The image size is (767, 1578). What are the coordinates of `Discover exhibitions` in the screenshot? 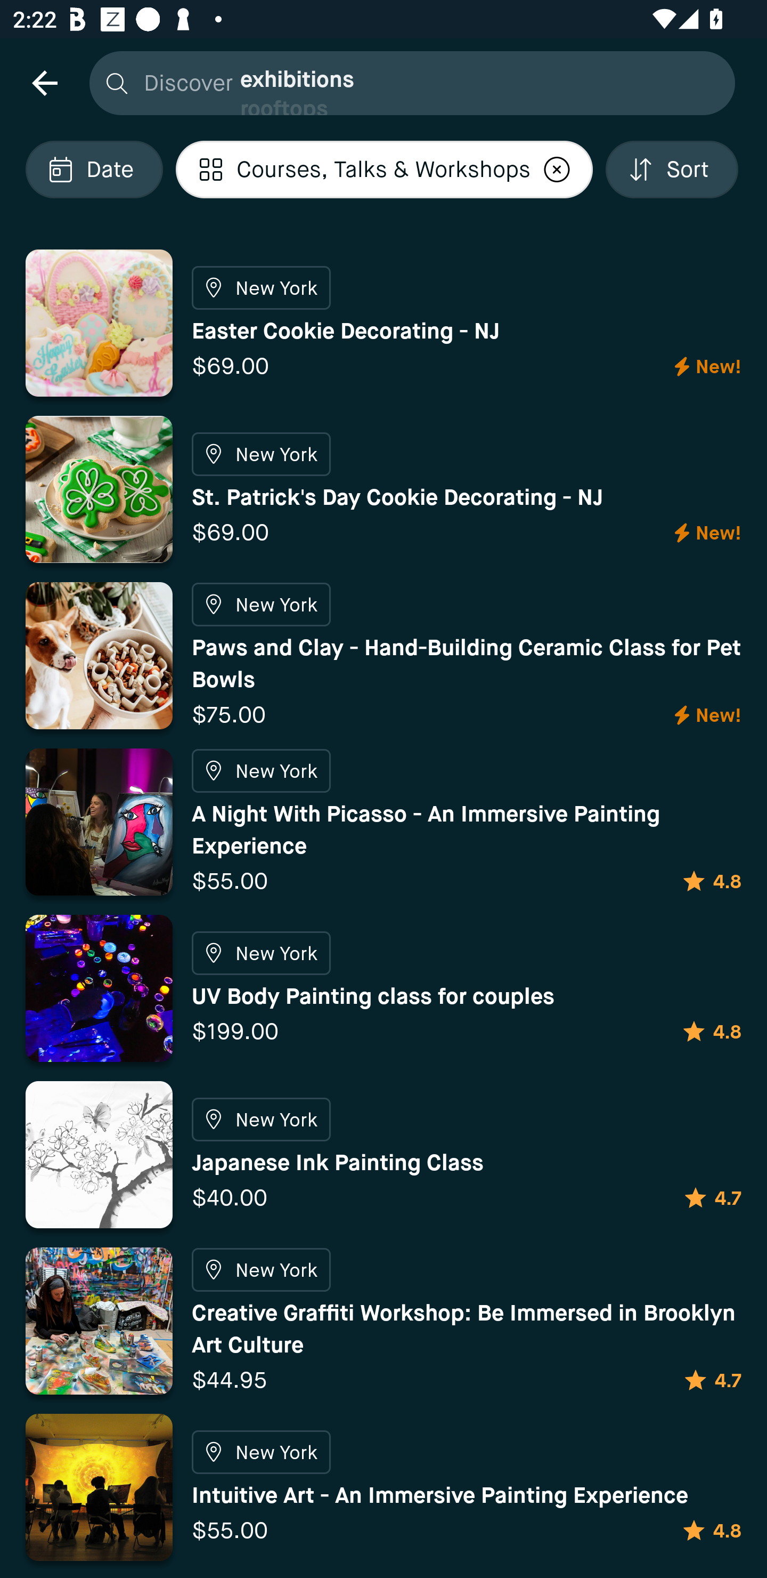 It's located at (407, 82).